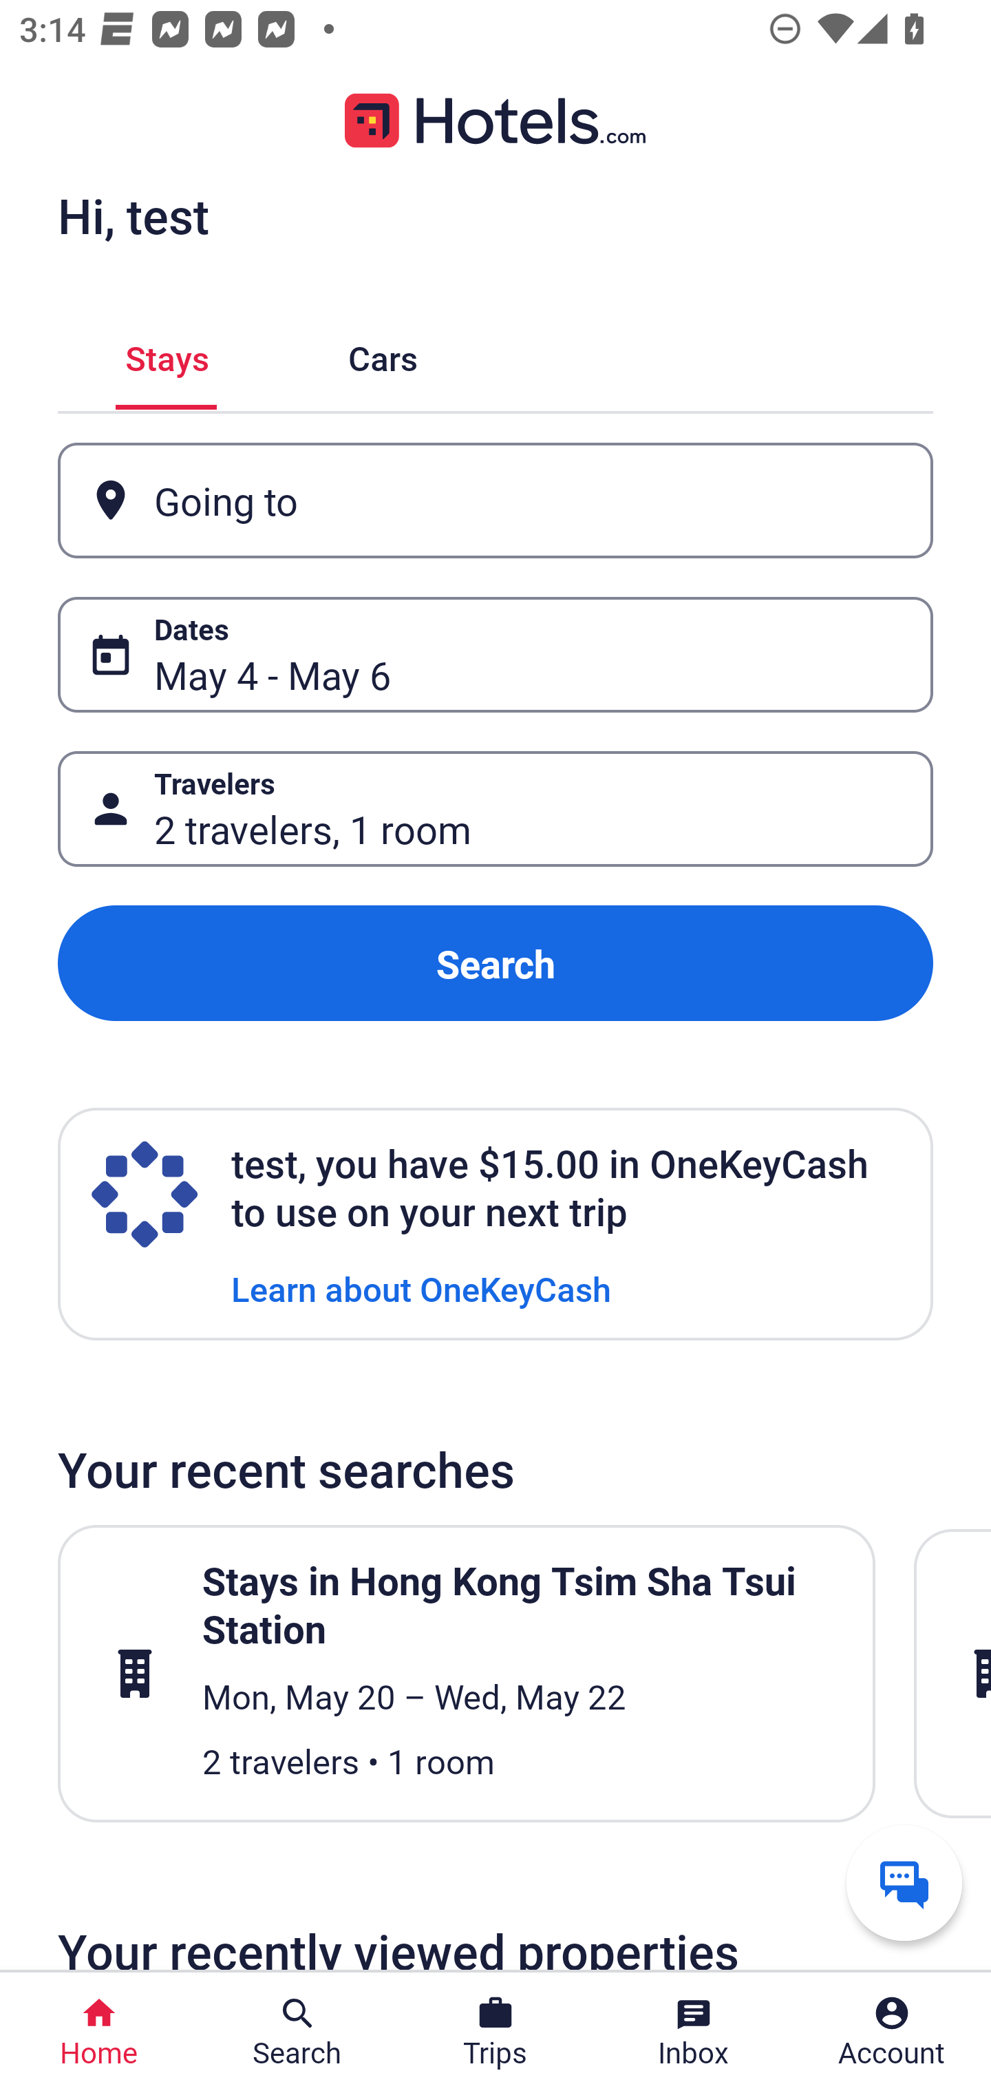 The height and width of the screenshot is (2093, 991). Describe the element at coordinates (904, 1882) in the screenshot. I see `Get help from a virtual agent` at that location.